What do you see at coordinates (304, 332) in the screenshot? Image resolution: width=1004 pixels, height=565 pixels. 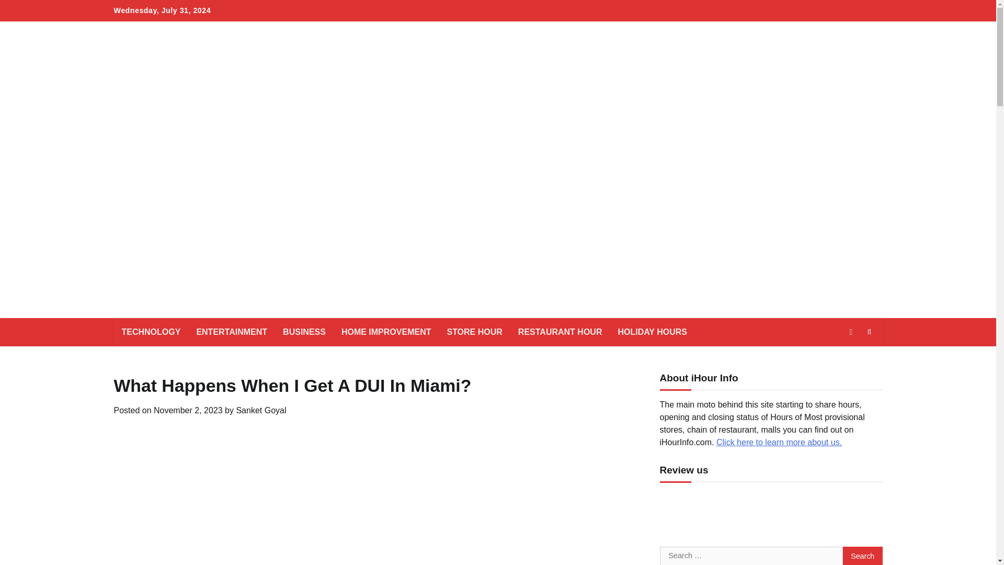 I see `BUSINESS` at bounding box center [304, 332].